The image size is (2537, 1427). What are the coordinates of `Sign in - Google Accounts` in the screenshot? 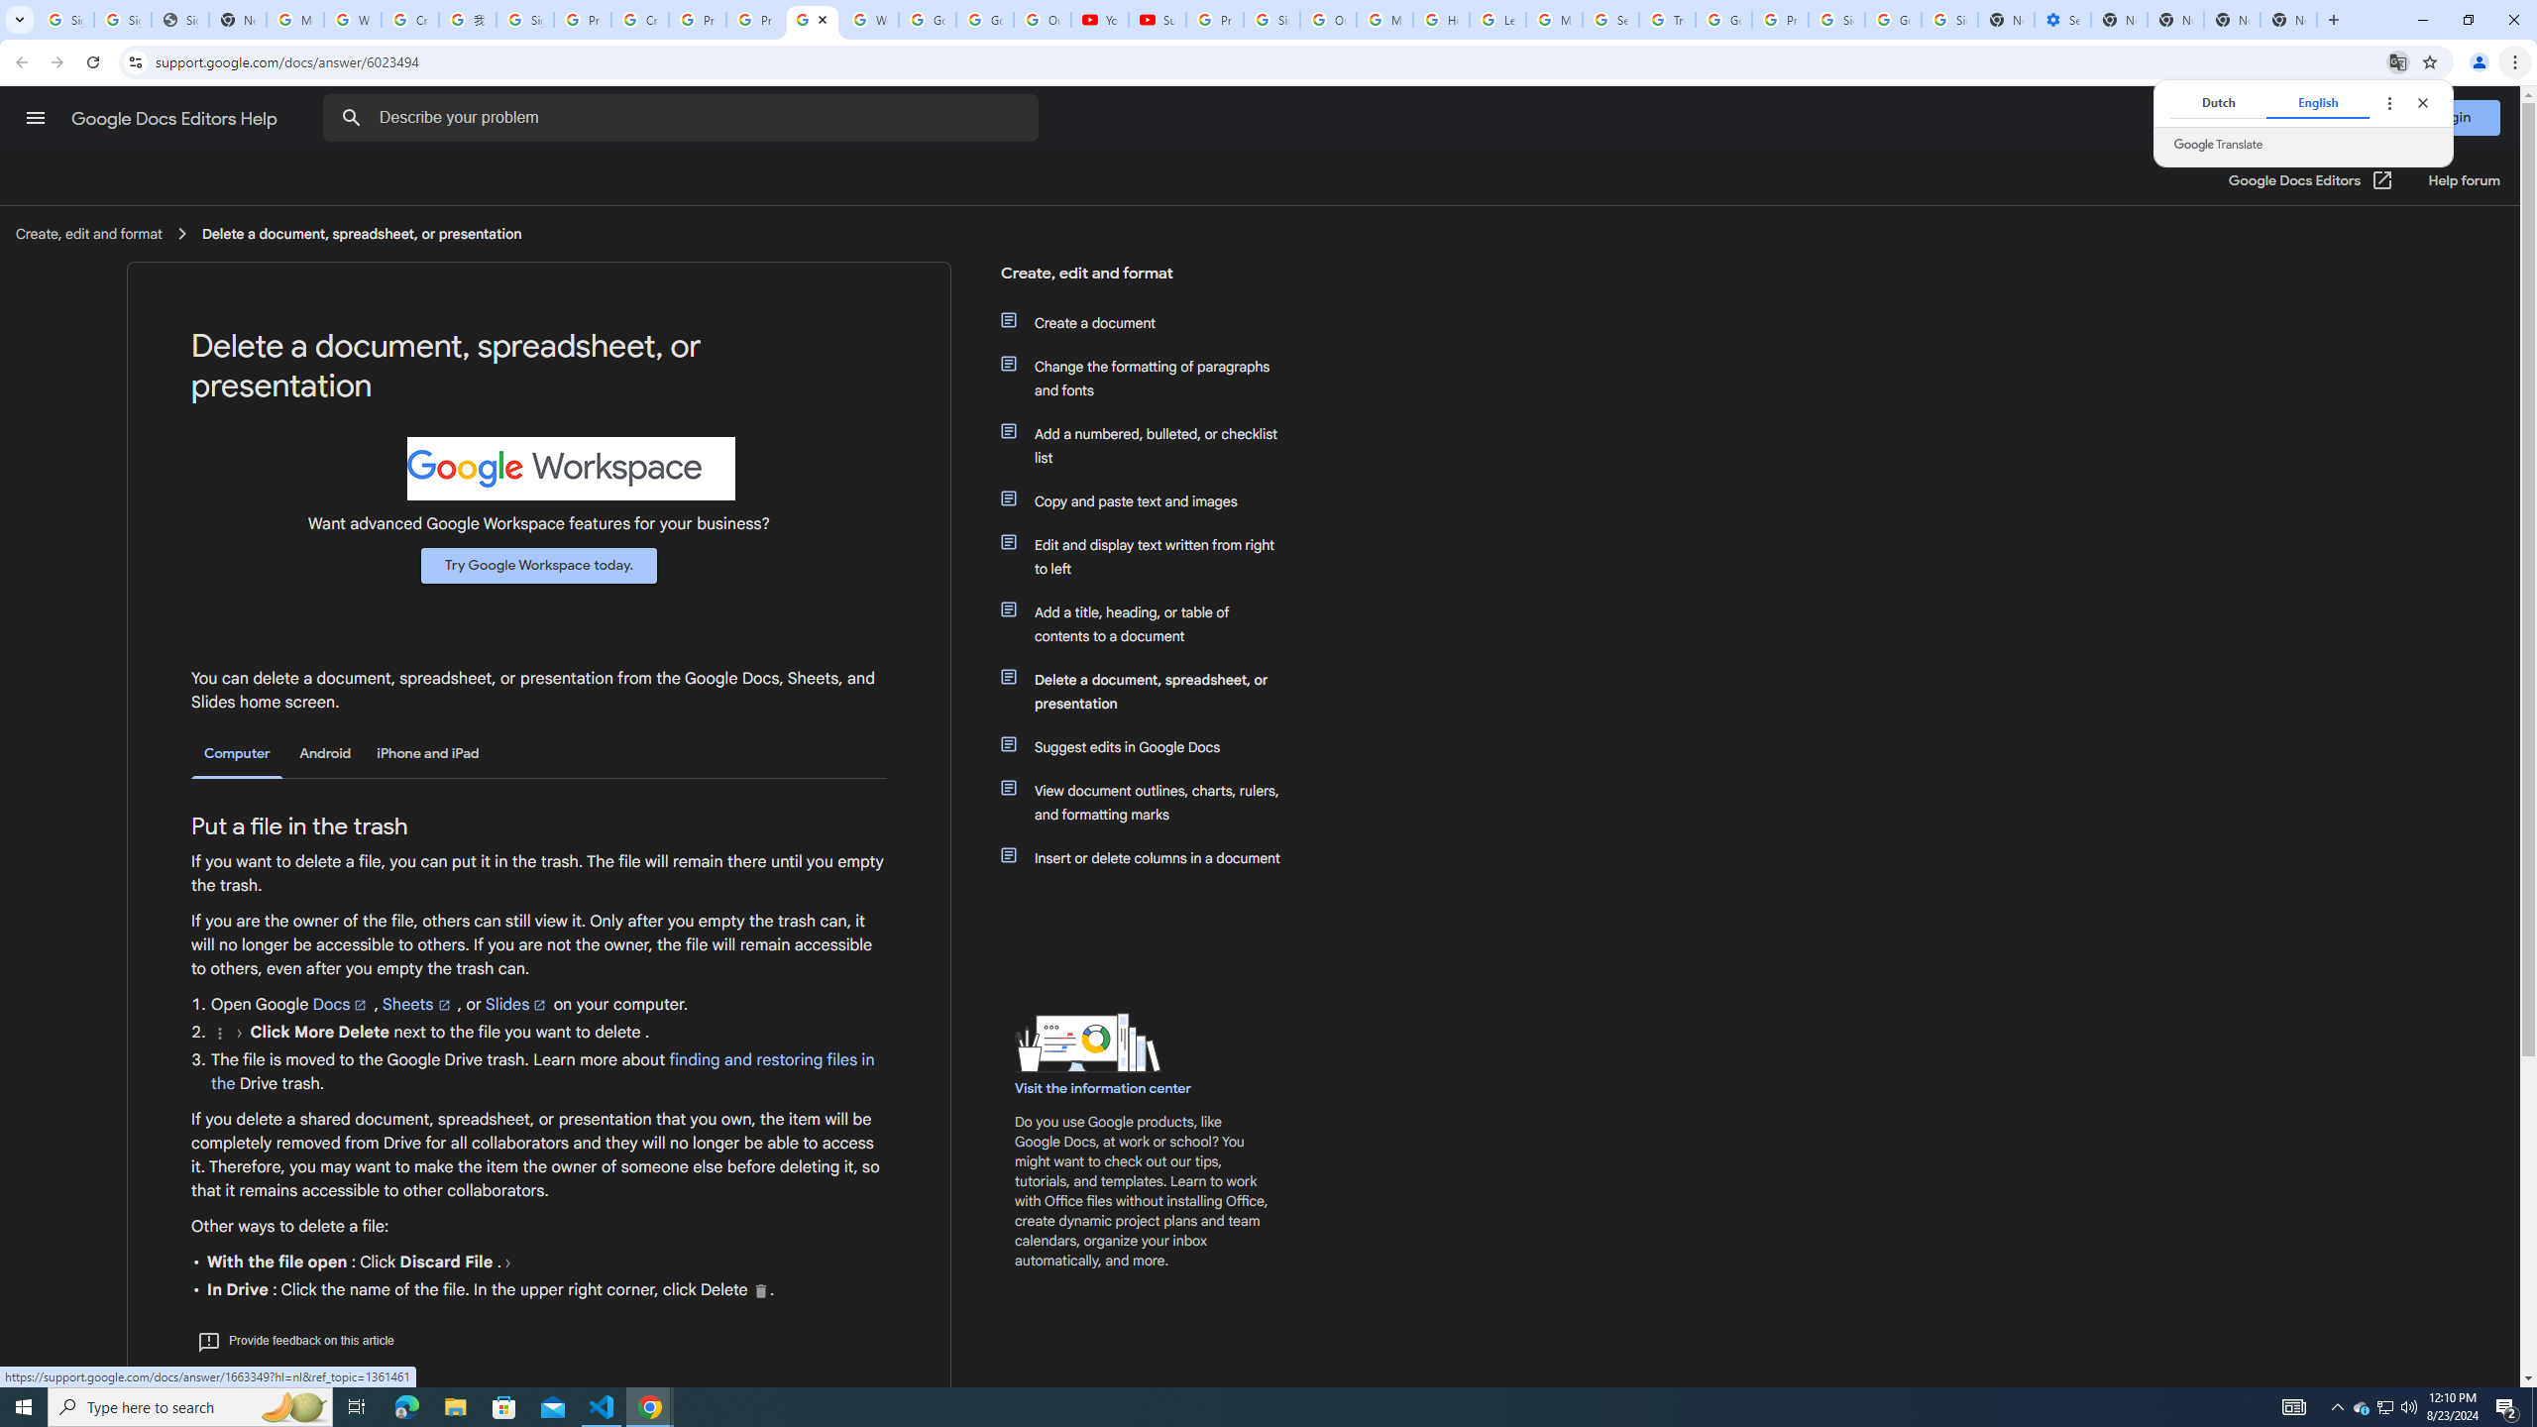 It's located at (525, 20).